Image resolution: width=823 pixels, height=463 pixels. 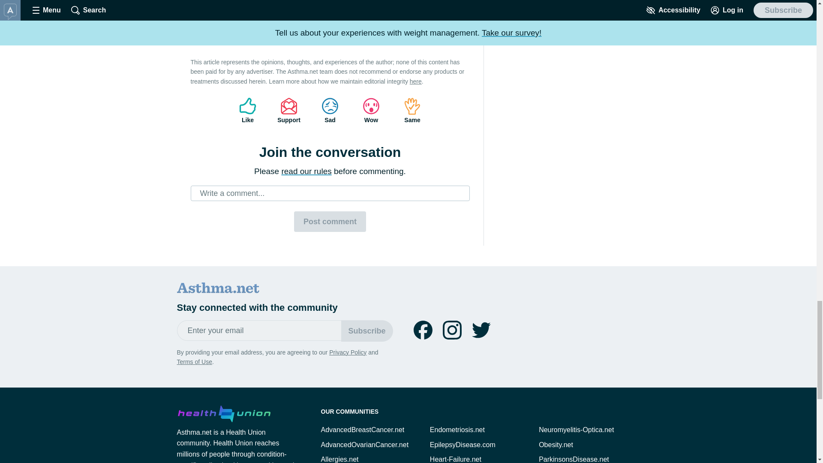 I want to click on read our rules, so click(x=306, y=171).